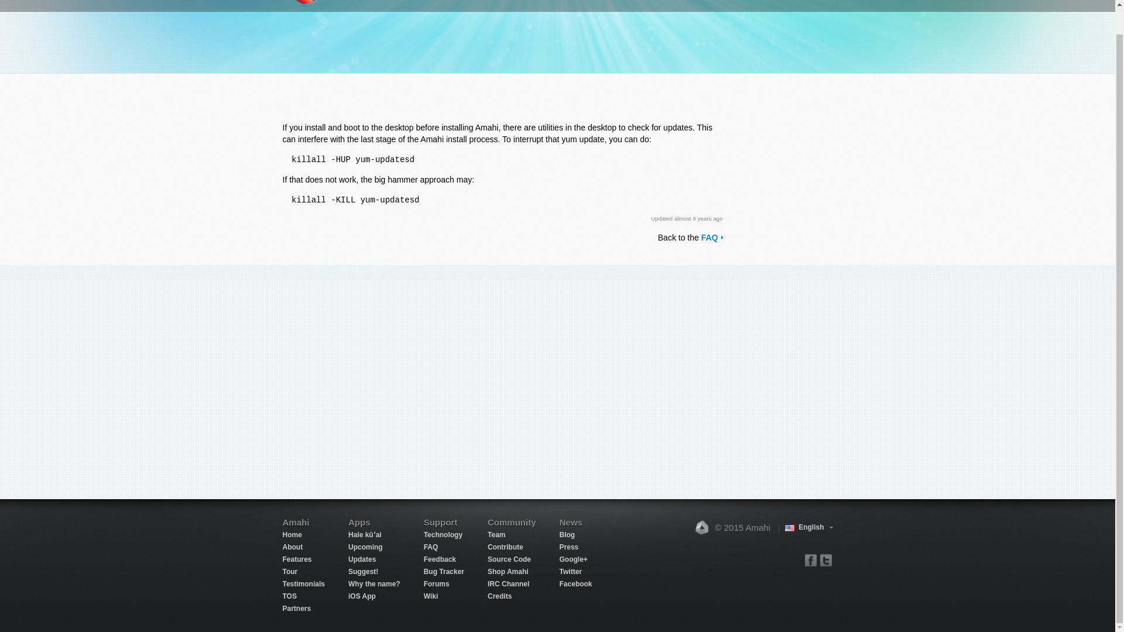 The image size is (1124, 632). I want to click on Support, so click(588, 6).